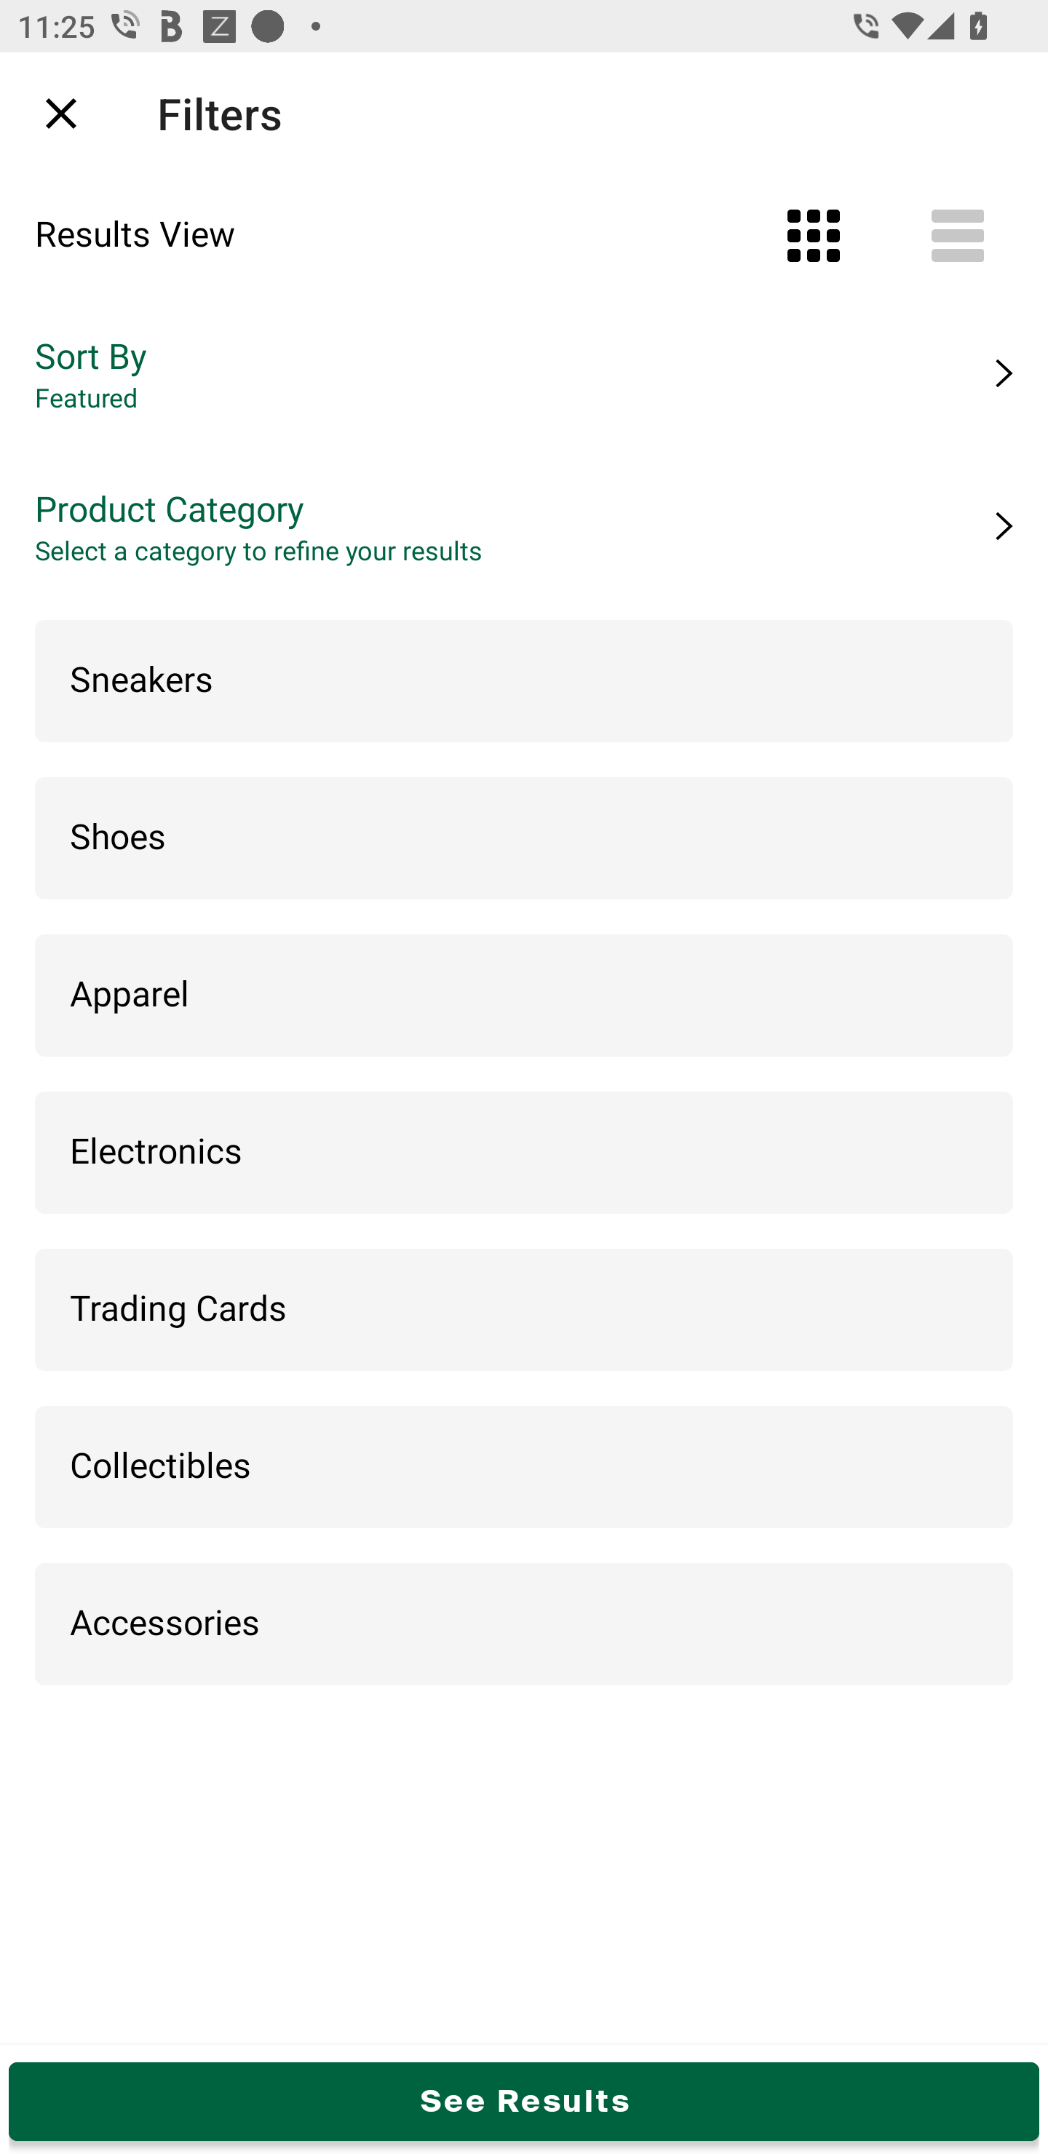  Describe the element at coordinates (524, 1153) in the screenshot. I see `Electronics` at that location.